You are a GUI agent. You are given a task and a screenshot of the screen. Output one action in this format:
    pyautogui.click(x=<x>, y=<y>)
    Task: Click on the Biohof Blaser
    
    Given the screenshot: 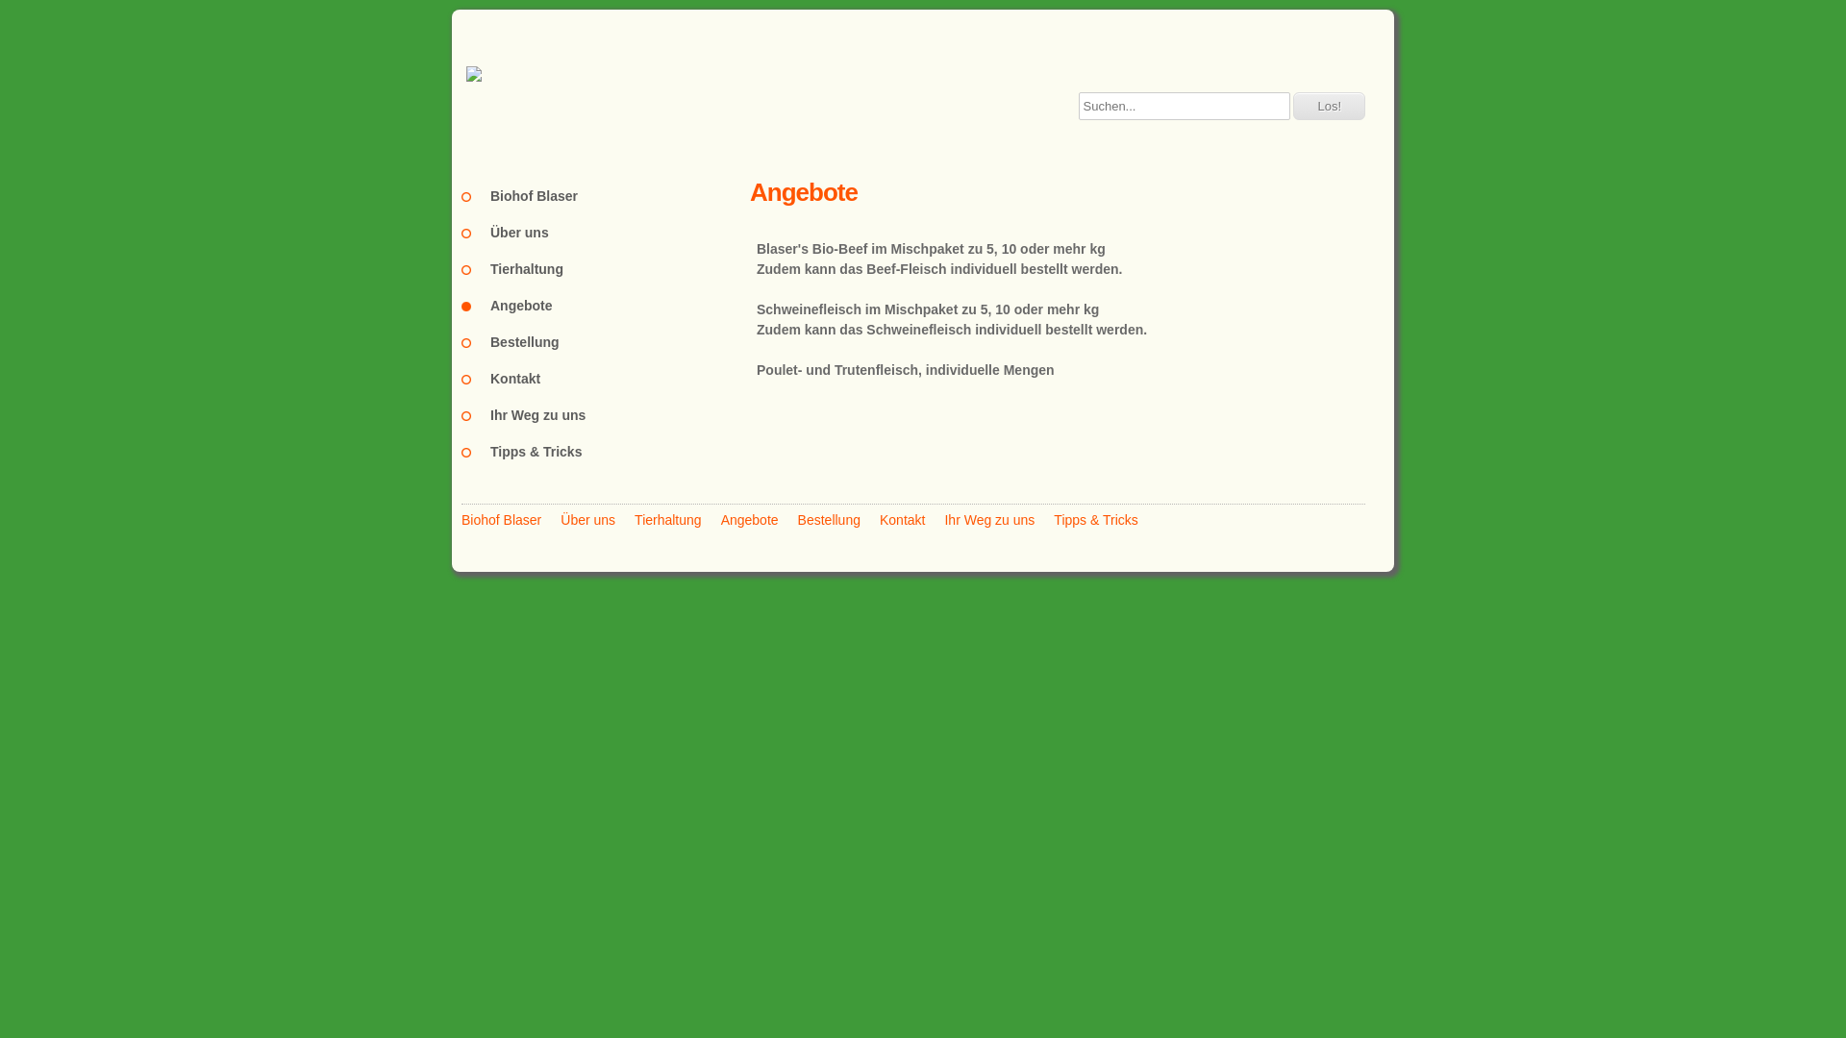 What is the action you would take?
    pyautogui.click(x=606, y=196)
    